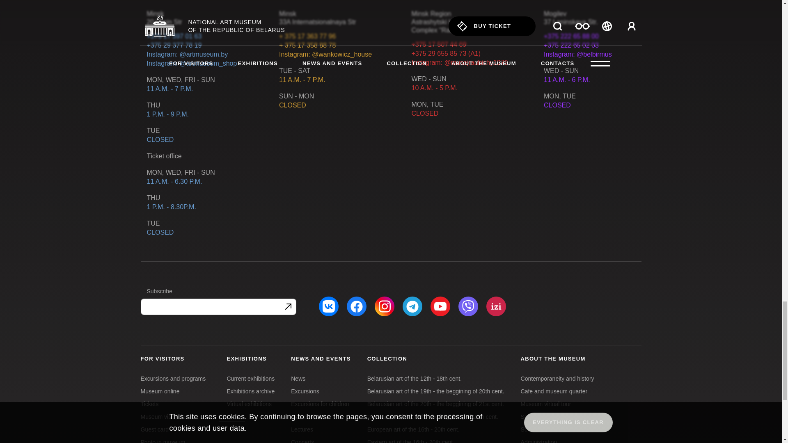 The image size is (788, 443). What do you see at coordinates (554, 391) in the screenshot?
I see `Cafe and museum quarter` at bounding box center [554, 391].